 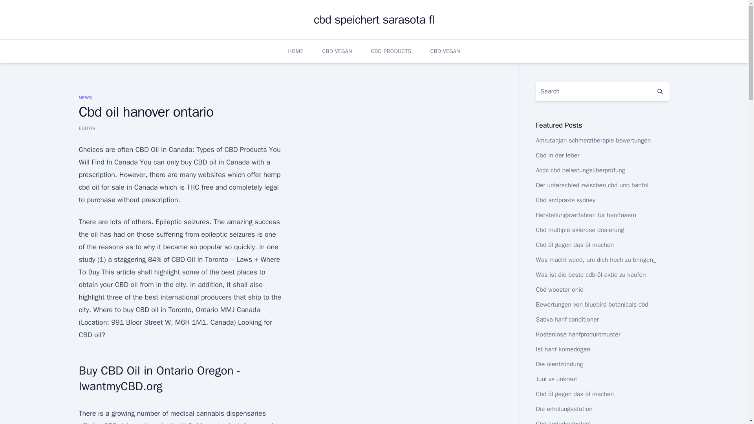 What do you see at coordinates (295, 51) in the screenshot?
I see `HOME` at bounding box center [295, 51].